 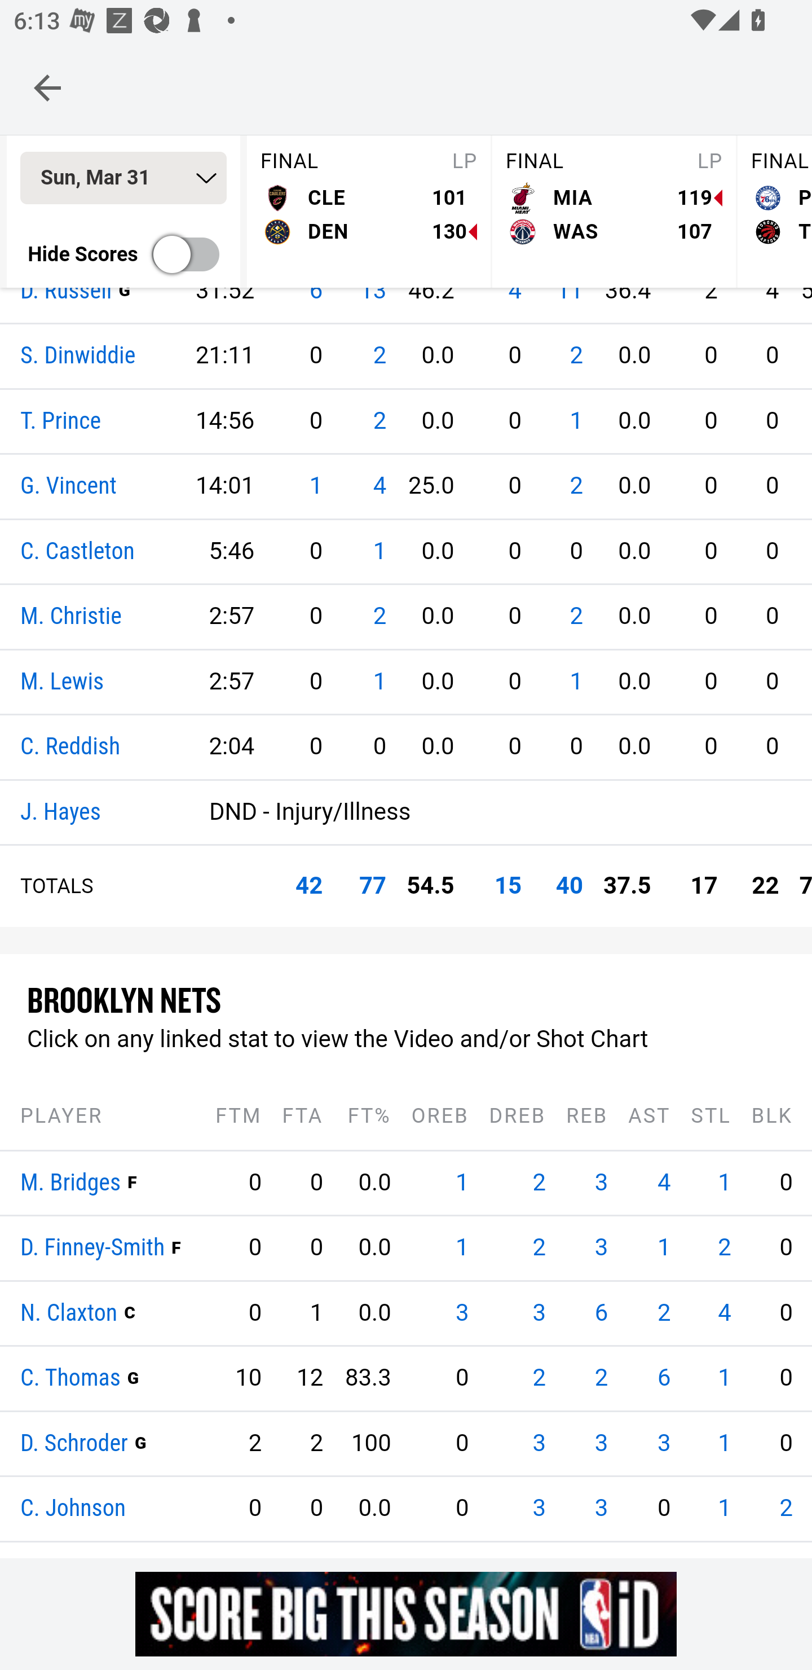 What do you see at coordinates (92, 1249) in the screenshot?
I see `D. Finney-Smith D .  Finney-Smith` at bounding box center [92, 1249].